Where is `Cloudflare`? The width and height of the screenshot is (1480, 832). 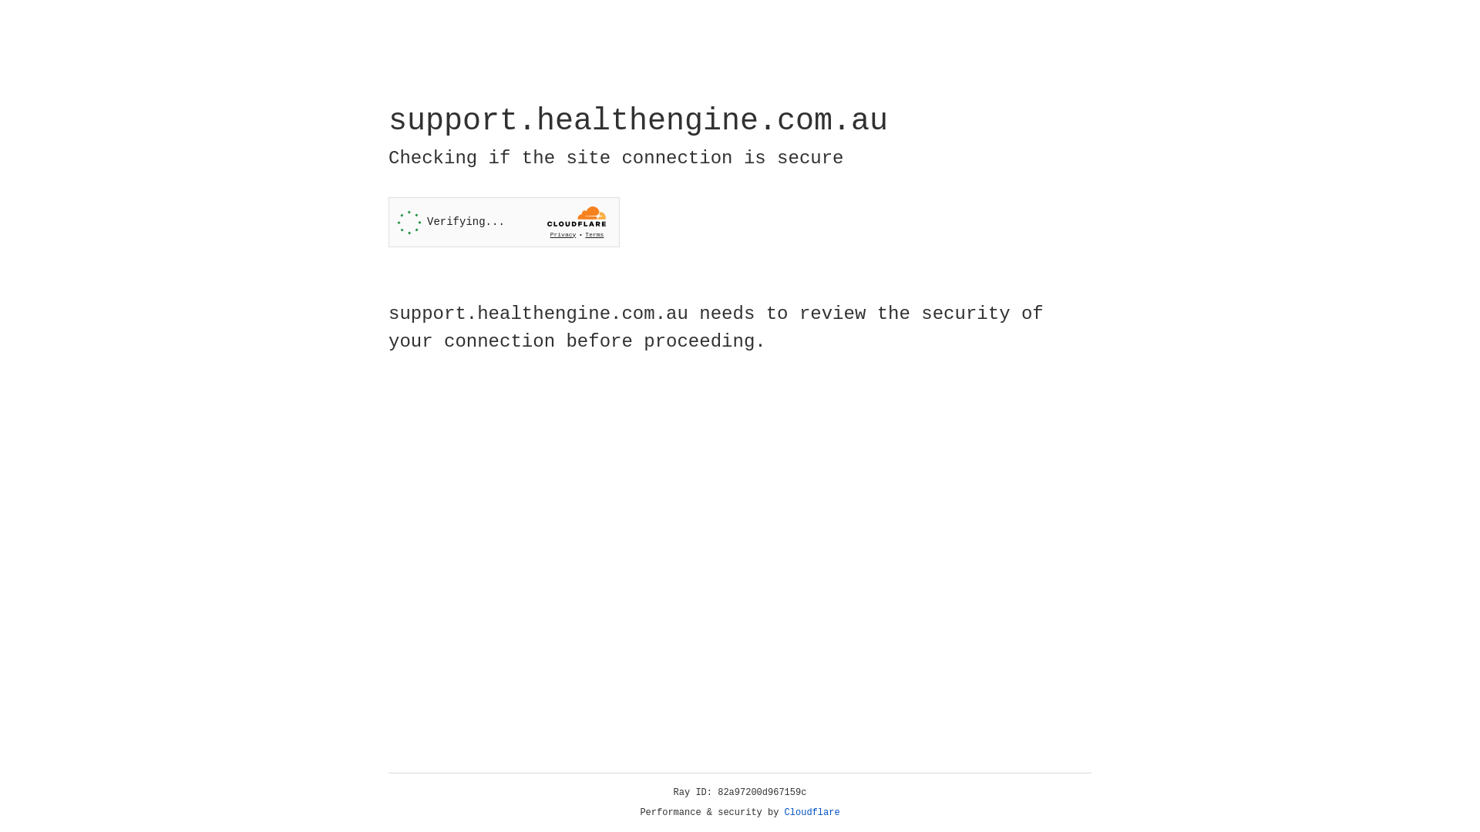 Cloudflare is located at coordinates (812, 813).